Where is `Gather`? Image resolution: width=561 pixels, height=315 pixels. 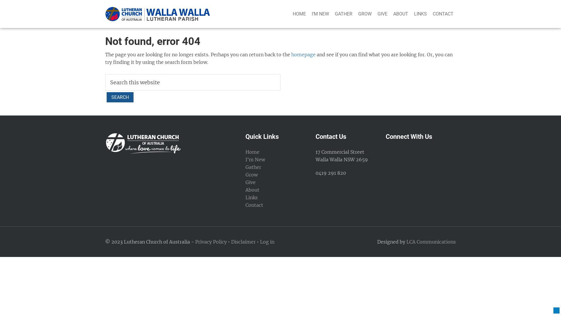
Gather is located at coordinates (253, 167).